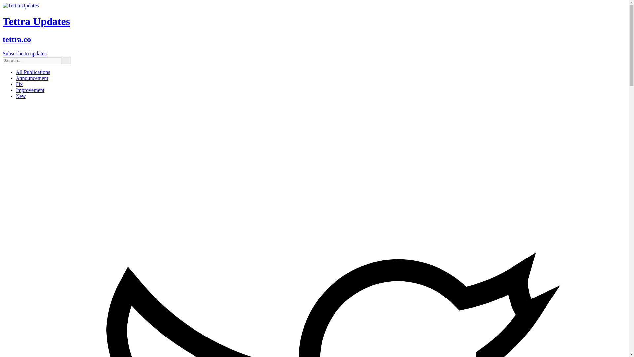 Image resolution: width=634 pixels, height=357 pixels. I want to click on tettra.co, so click(17, 39).